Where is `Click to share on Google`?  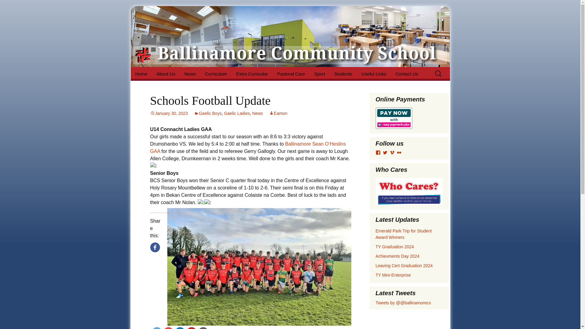
Click to share on Google is located at coordinates (168, 328).